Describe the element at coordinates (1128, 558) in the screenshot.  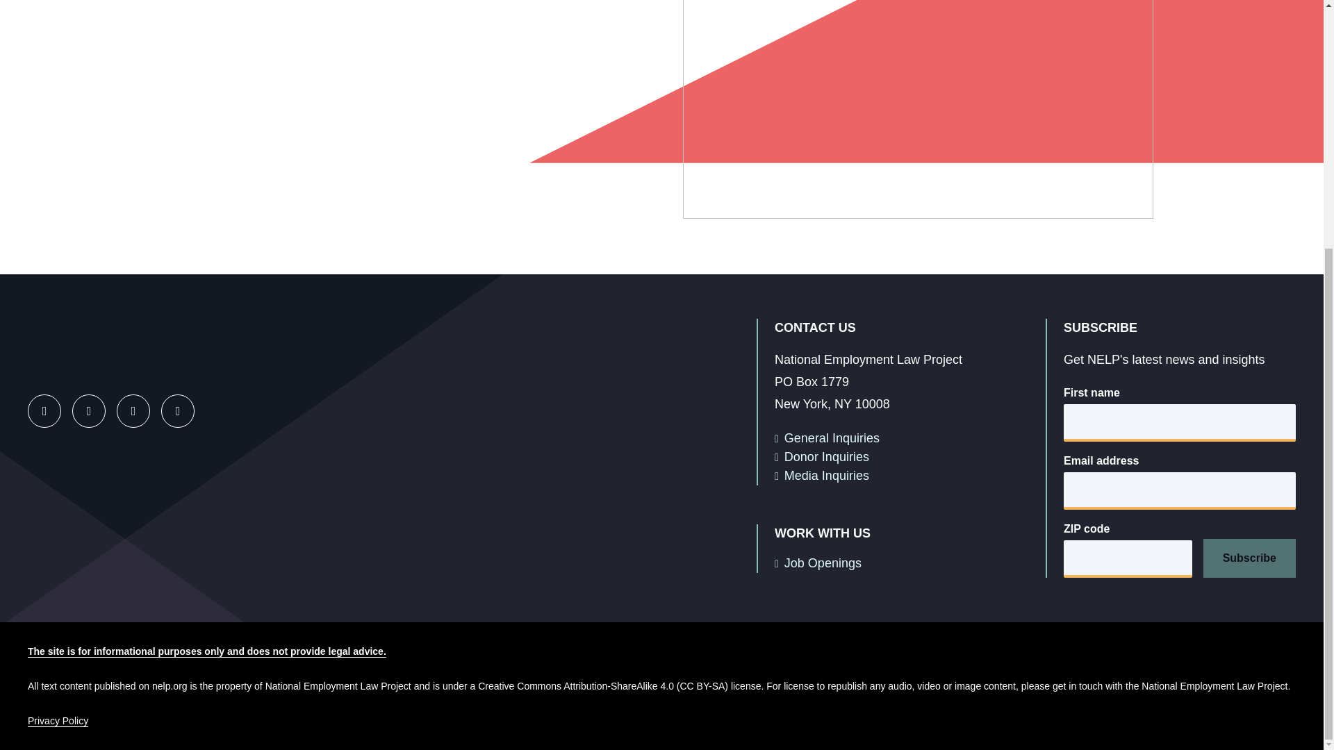
I see `5-digit ZIP code` at that location.